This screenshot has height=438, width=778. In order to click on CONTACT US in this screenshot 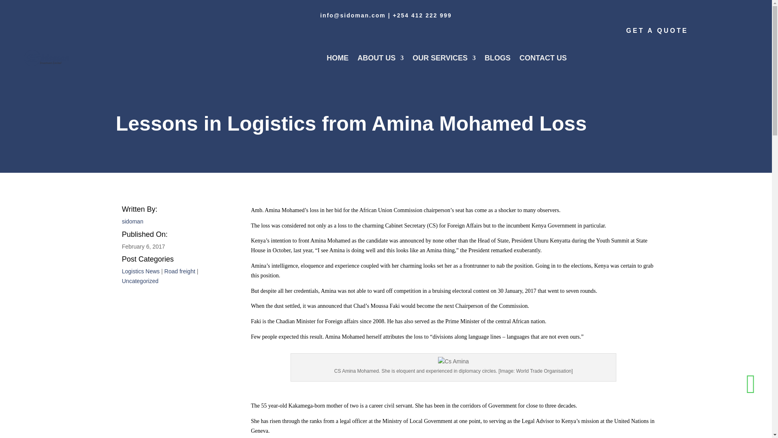, I will do `click(543, 58)`.